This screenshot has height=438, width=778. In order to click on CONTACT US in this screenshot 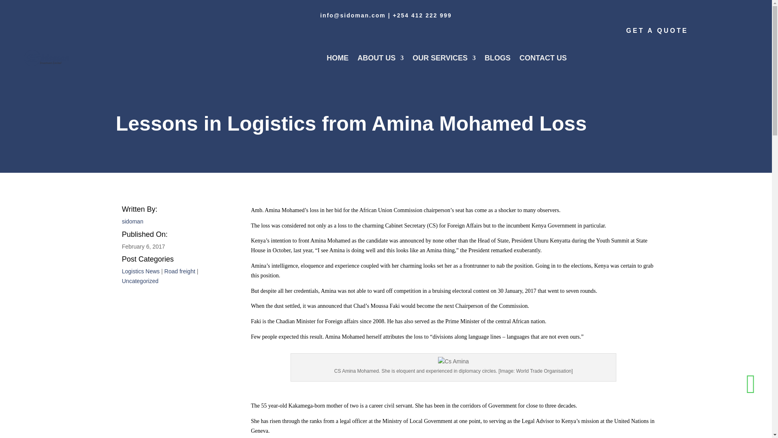, I will do `click(543, 58)`.